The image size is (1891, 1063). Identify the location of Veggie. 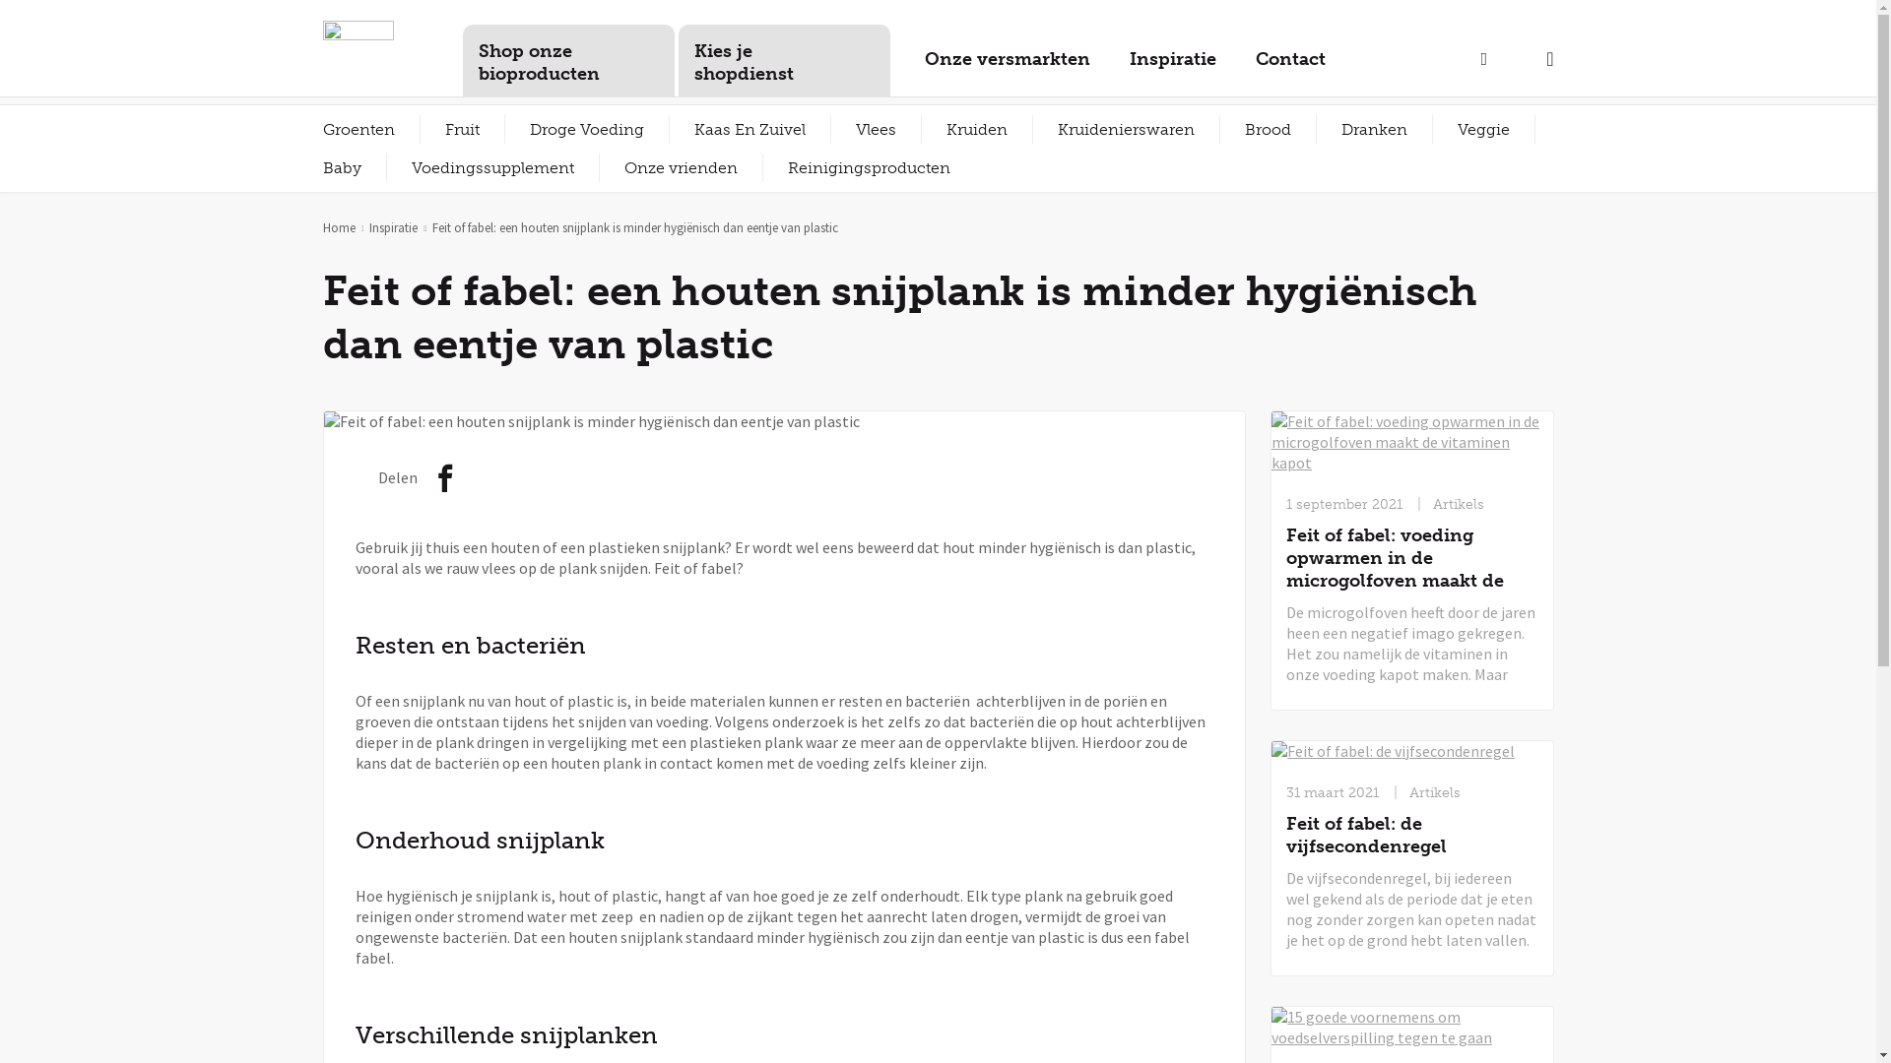
(1483, 130).